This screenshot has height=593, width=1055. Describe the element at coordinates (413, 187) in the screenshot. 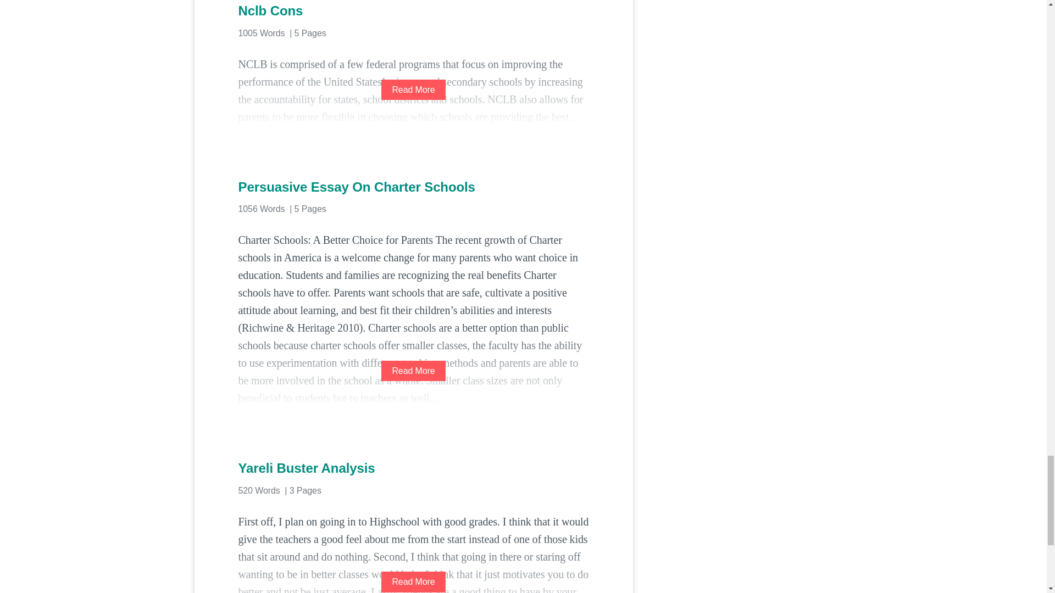

I see `Persuasive Essay On Charter Schools` at that location.